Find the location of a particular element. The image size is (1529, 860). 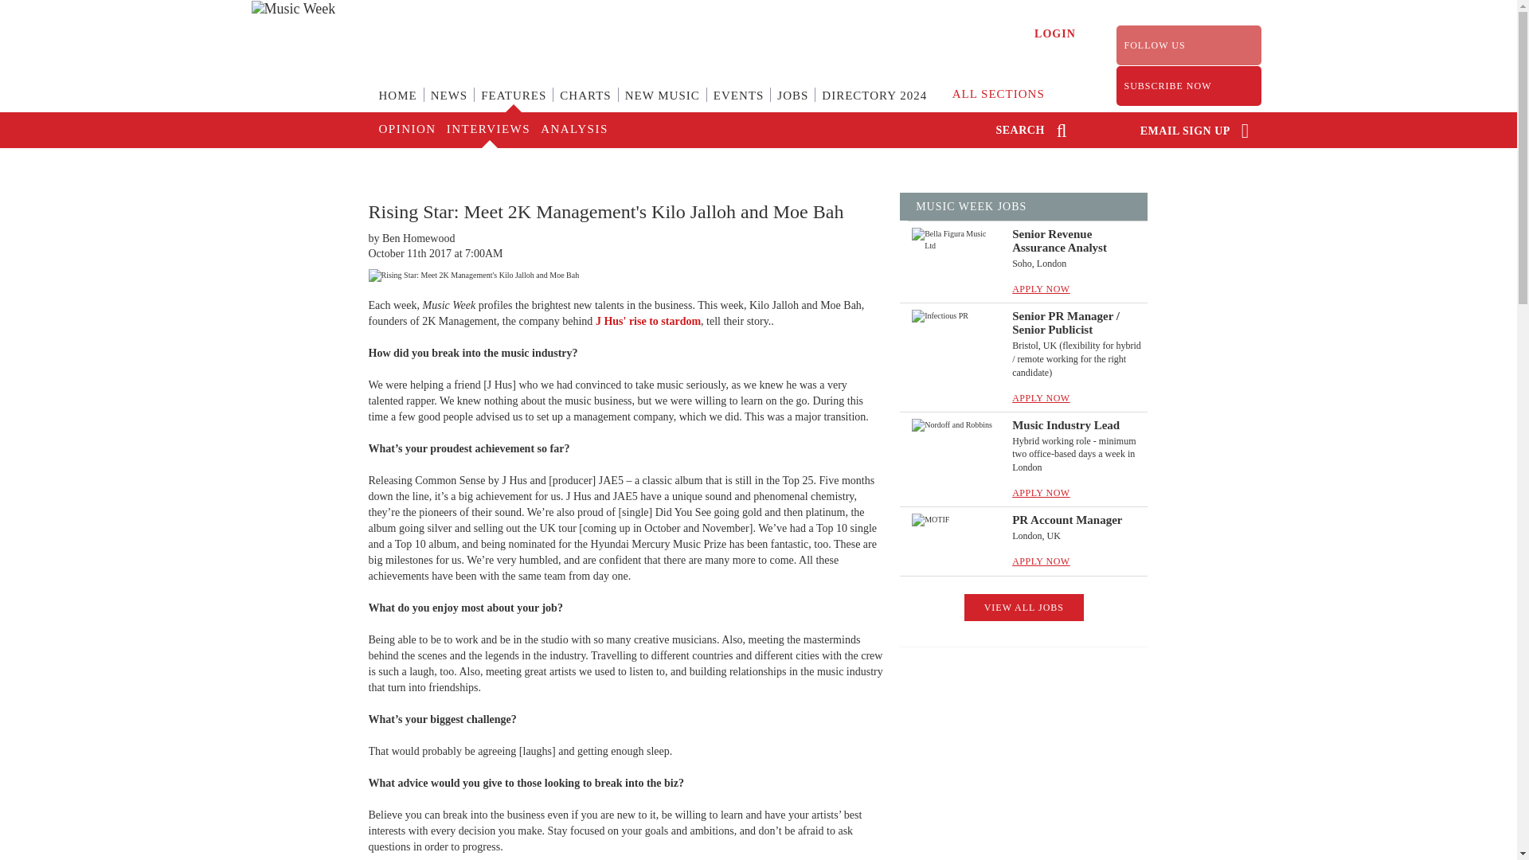

ANALYSIS is located at coordinates (573, 130).